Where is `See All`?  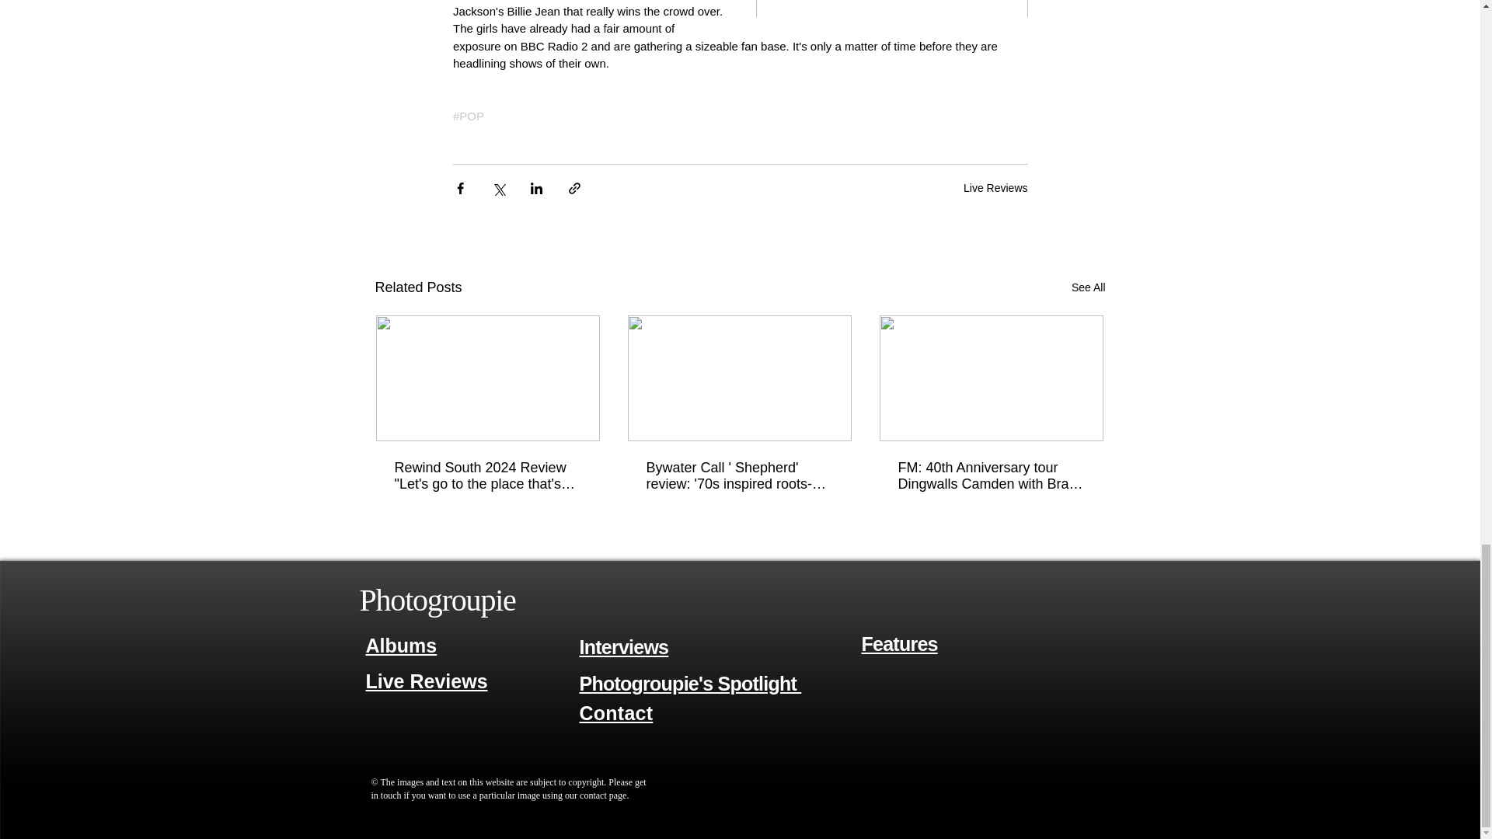
See All is located at coordinates (1088, 287).